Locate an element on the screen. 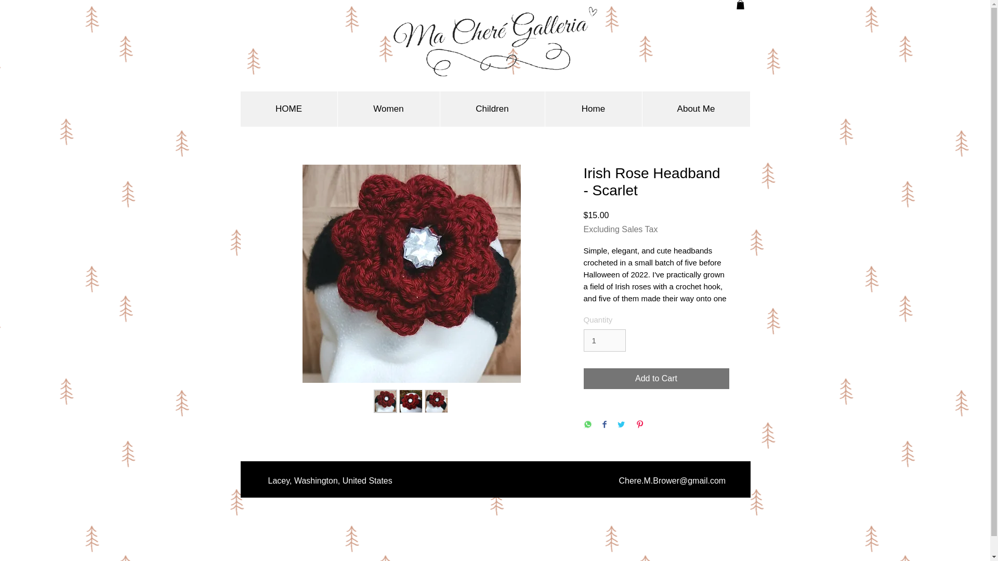 The width and height of the screenshot is (998, 561). Add to Cart is located at coordinates (655, 378).